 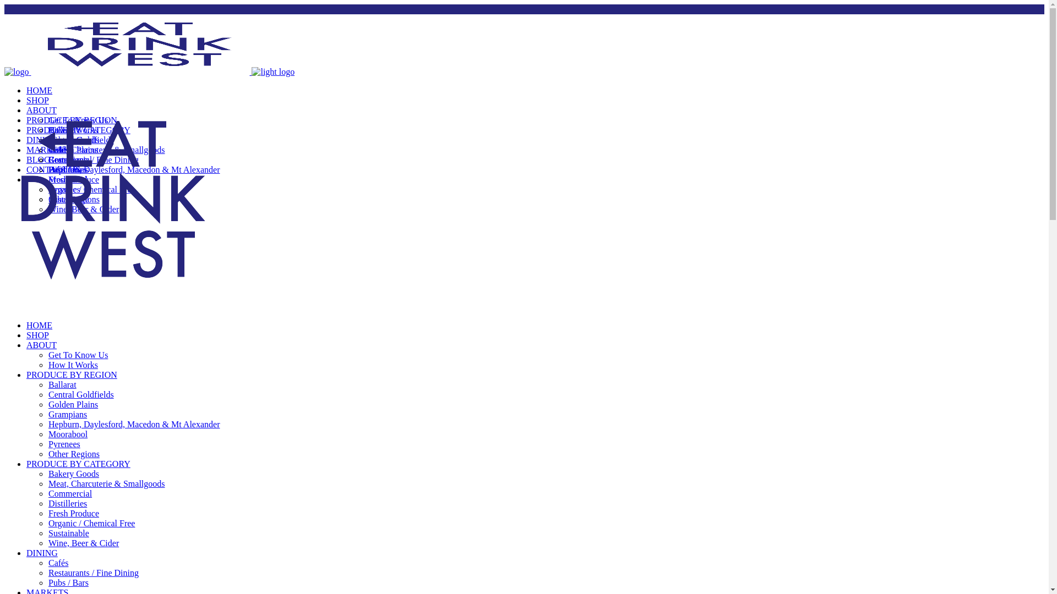 What do you see at coordinates (37, 335) in the screenshot?
I see `SHOP` at bounding box center [37, 335].